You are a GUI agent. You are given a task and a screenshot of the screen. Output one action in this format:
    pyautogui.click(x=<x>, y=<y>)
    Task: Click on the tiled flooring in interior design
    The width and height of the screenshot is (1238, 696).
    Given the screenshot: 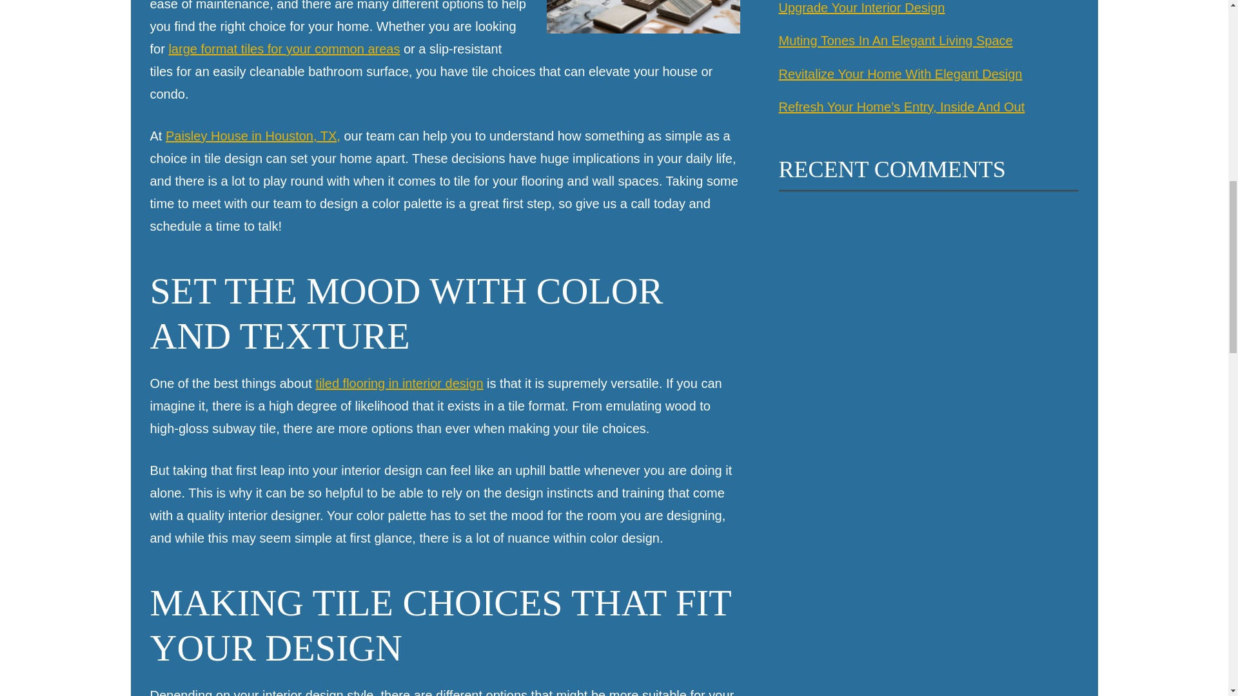 What is the action you would take?
    pyautogui.click(x=398, y=383)
    